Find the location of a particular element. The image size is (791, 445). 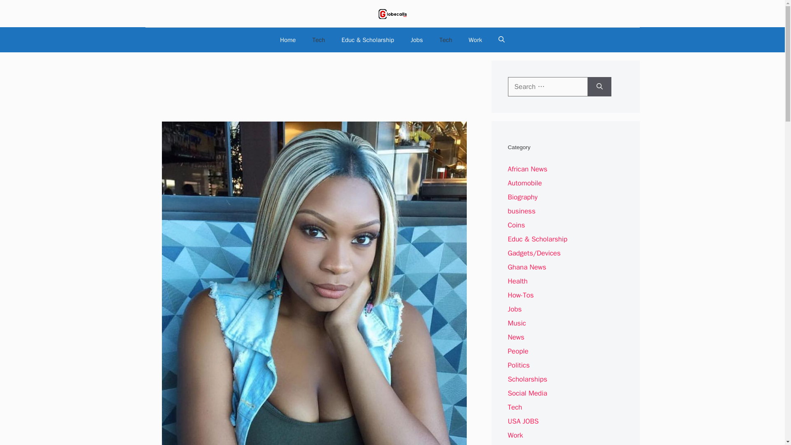

Jobs is located at coordinates (417, 40).